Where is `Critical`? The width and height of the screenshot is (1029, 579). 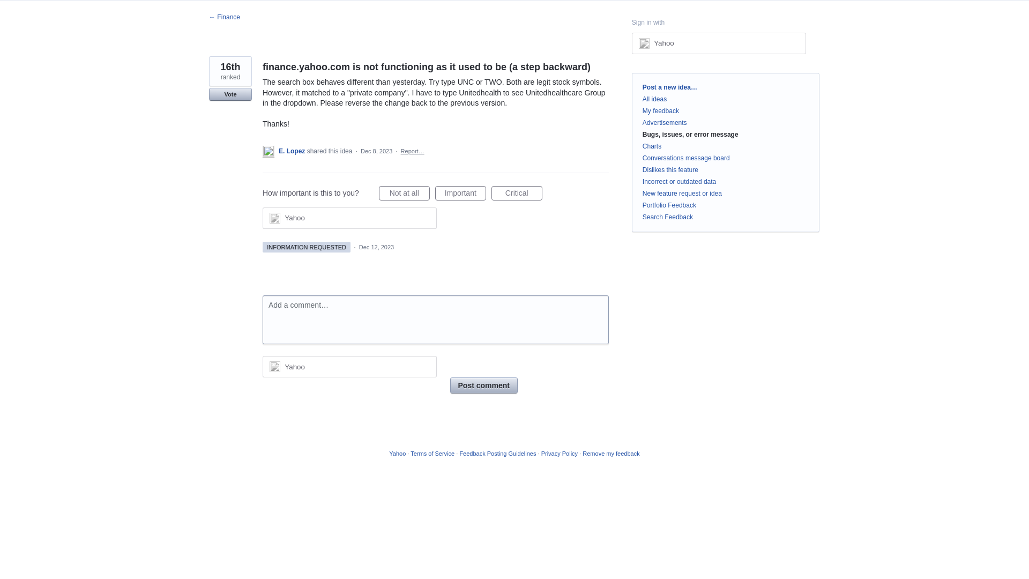 Critical is located at coordinates (517, 193).